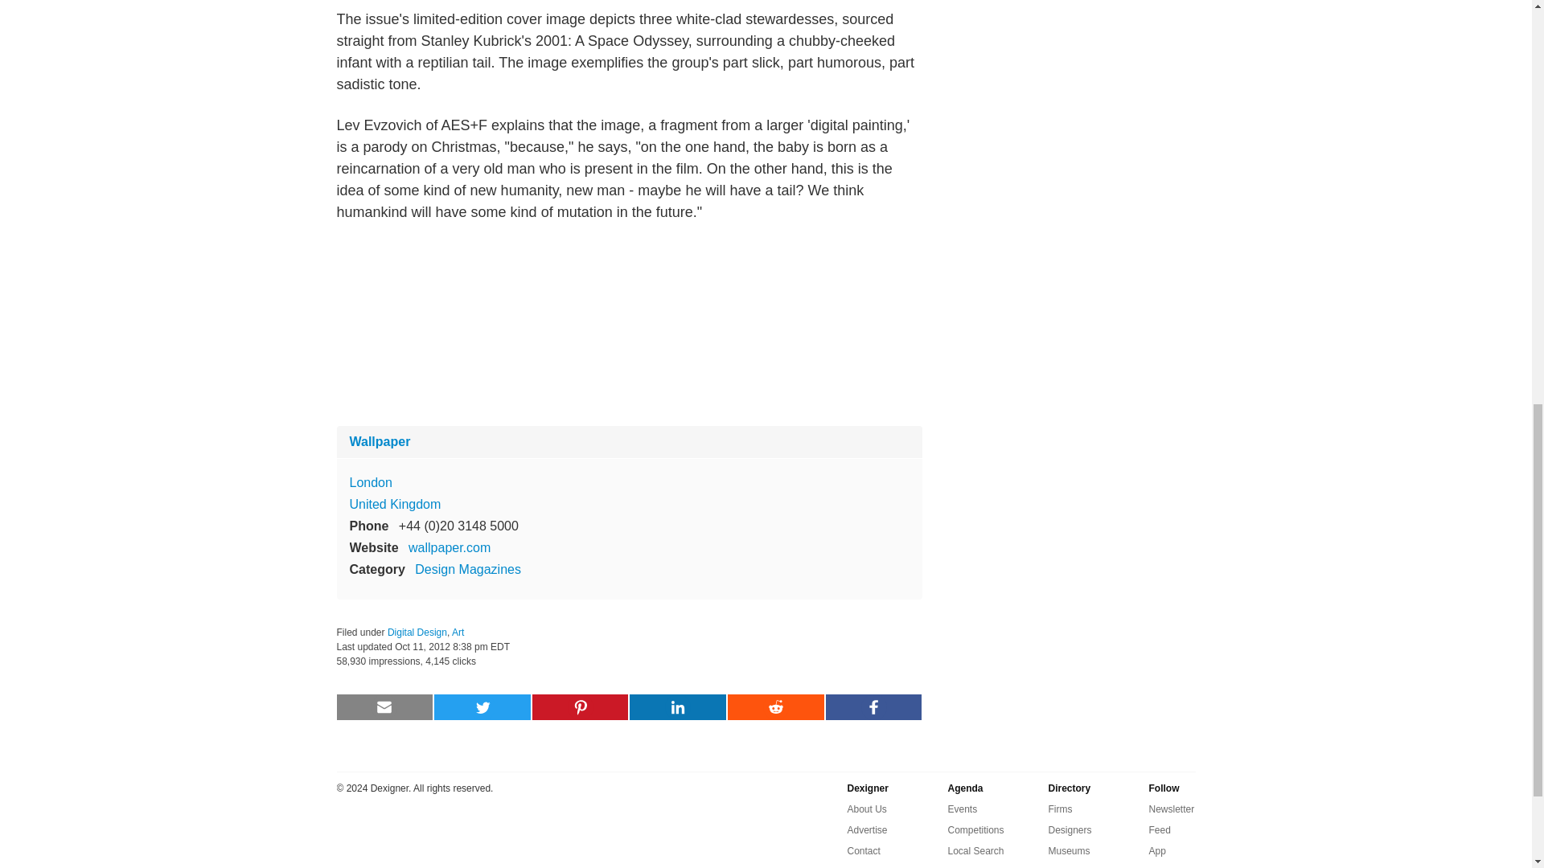  Describe the element at coordinates (868, 829) in the screenshot. I see `Advertise` at that location.